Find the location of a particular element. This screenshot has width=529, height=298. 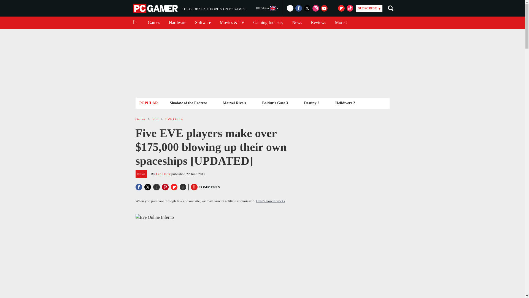

PC Gamer is located at coordinates (189, 8).